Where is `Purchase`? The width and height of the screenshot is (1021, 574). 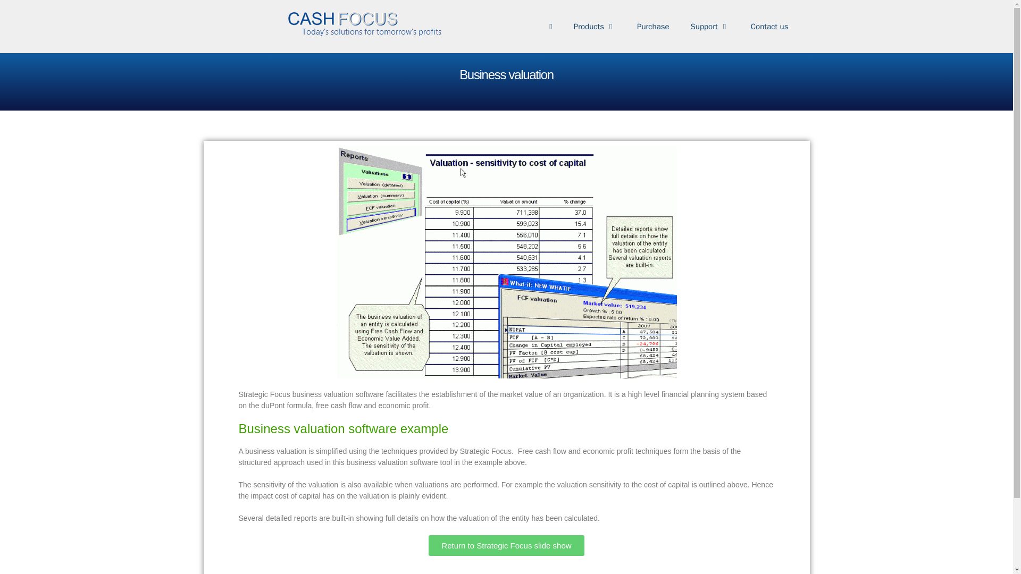 Purchase is located at coordinates (653, 27).